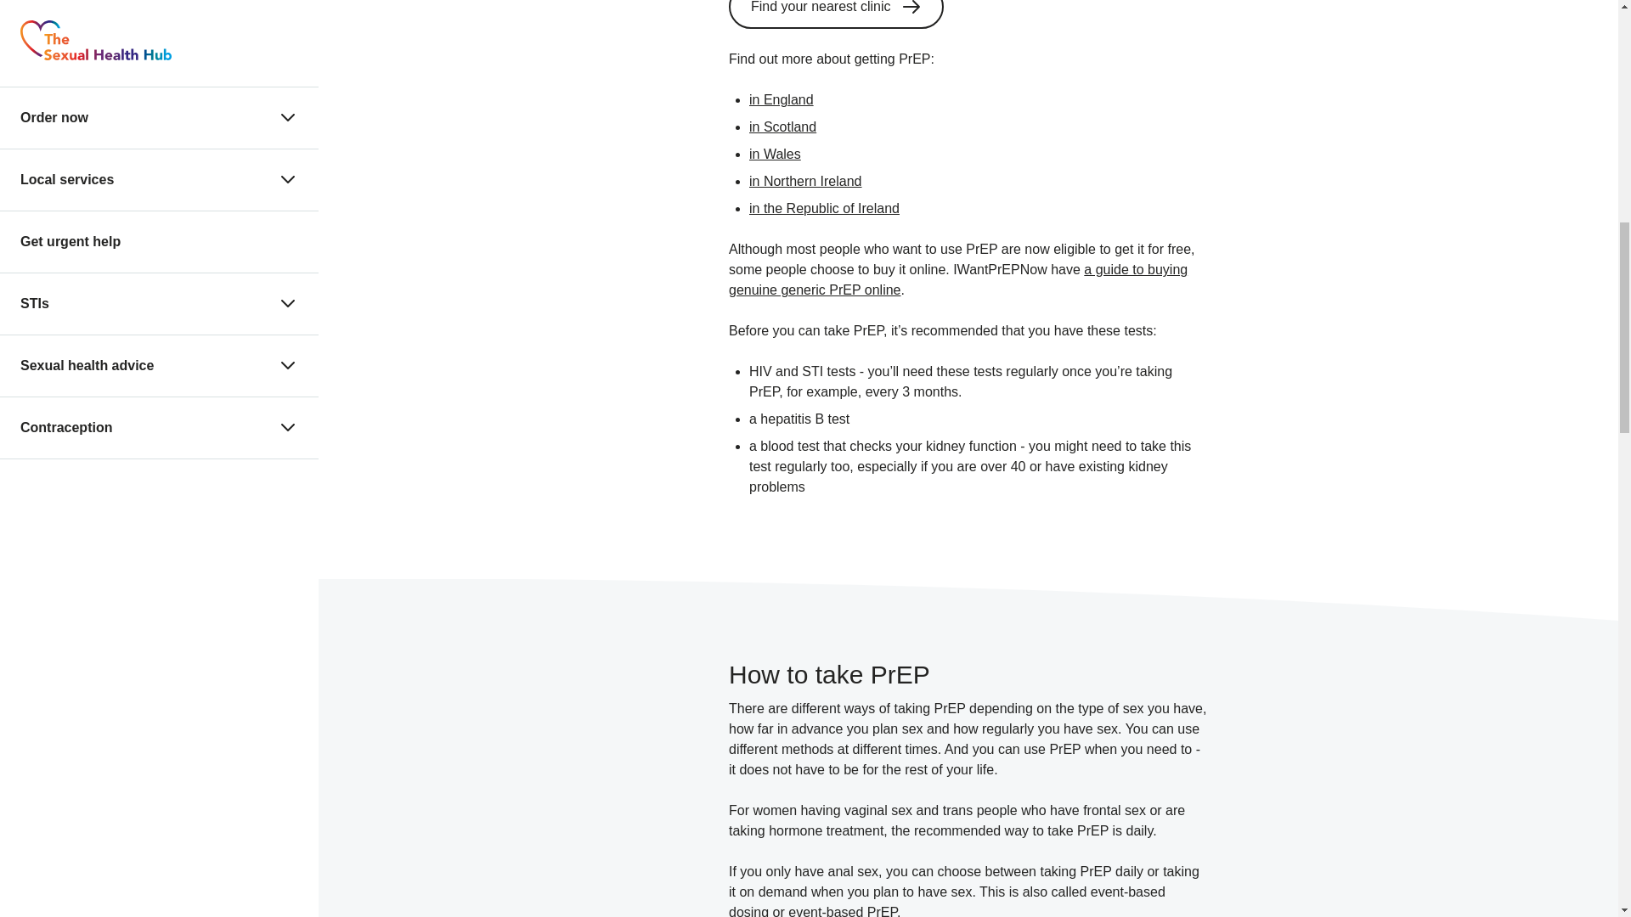 Image resolution: width=1631 pixels, height=917 pixels. What do you see at coordinates (824, 207) in the screenshot?
I see `in the Republic of Ireland` at bounding box center [824, 207].